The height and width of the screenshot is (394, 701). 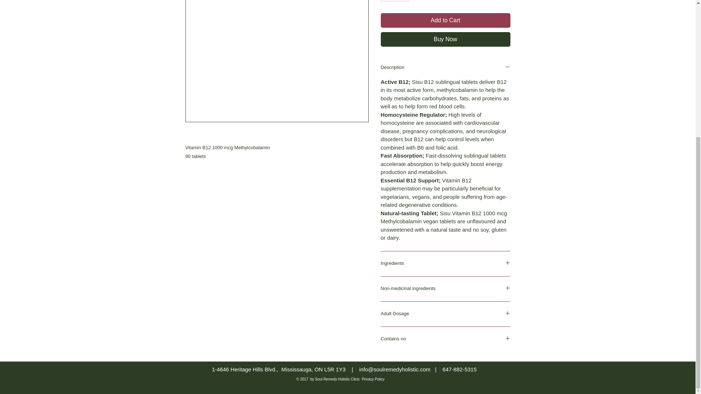 I want to click on Contains no, so click(x=445, y=339).